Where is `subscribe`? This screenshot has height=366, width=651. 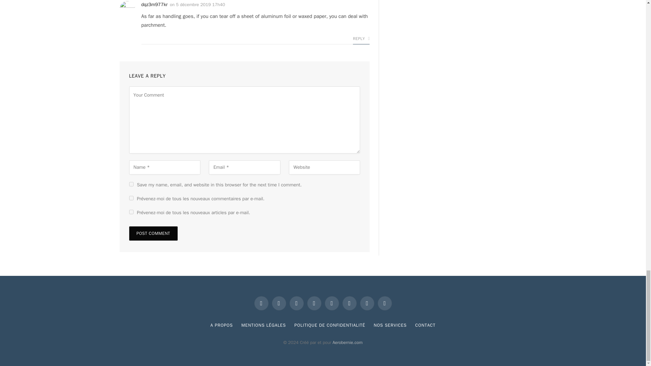 subscribe is located at coordinates (131, 198).